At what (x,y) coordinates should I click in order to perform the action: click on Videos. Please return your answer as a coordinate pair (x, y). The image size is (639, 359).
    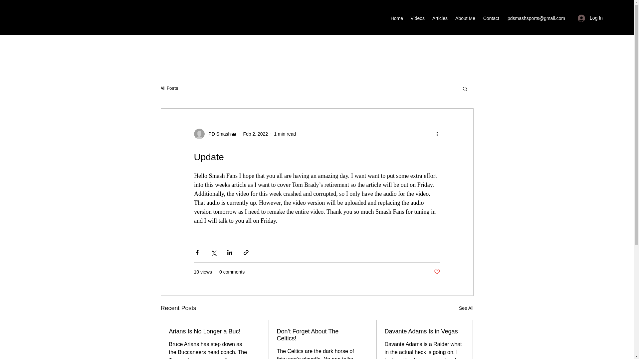
    Looking at the image, I should click on (417, 18).